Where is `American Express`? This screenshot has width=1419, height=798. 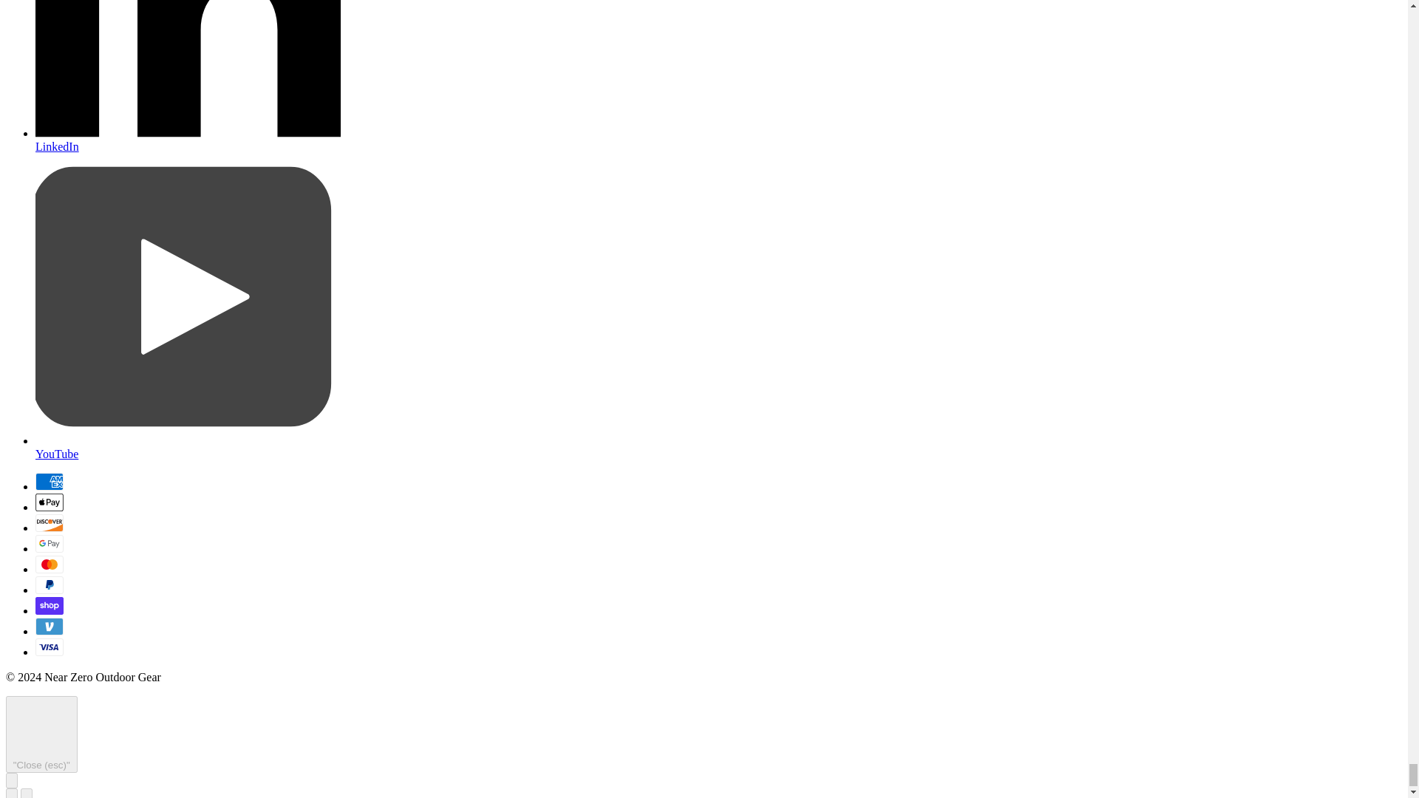
American Express is located at coordinates (50, 481).